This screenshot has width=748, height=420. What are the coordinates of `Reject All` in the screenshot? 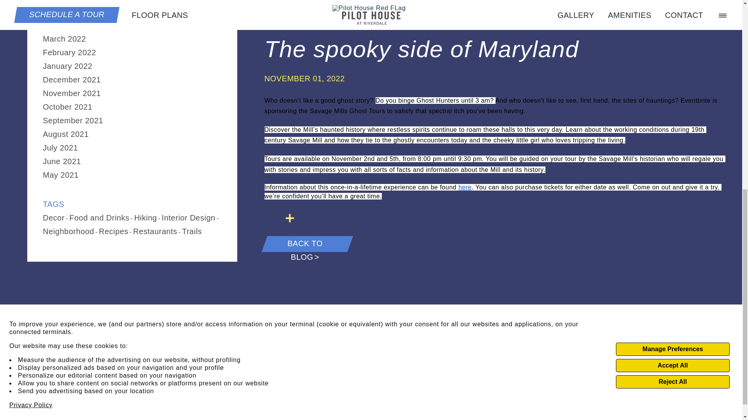 It's located at (672, 23).